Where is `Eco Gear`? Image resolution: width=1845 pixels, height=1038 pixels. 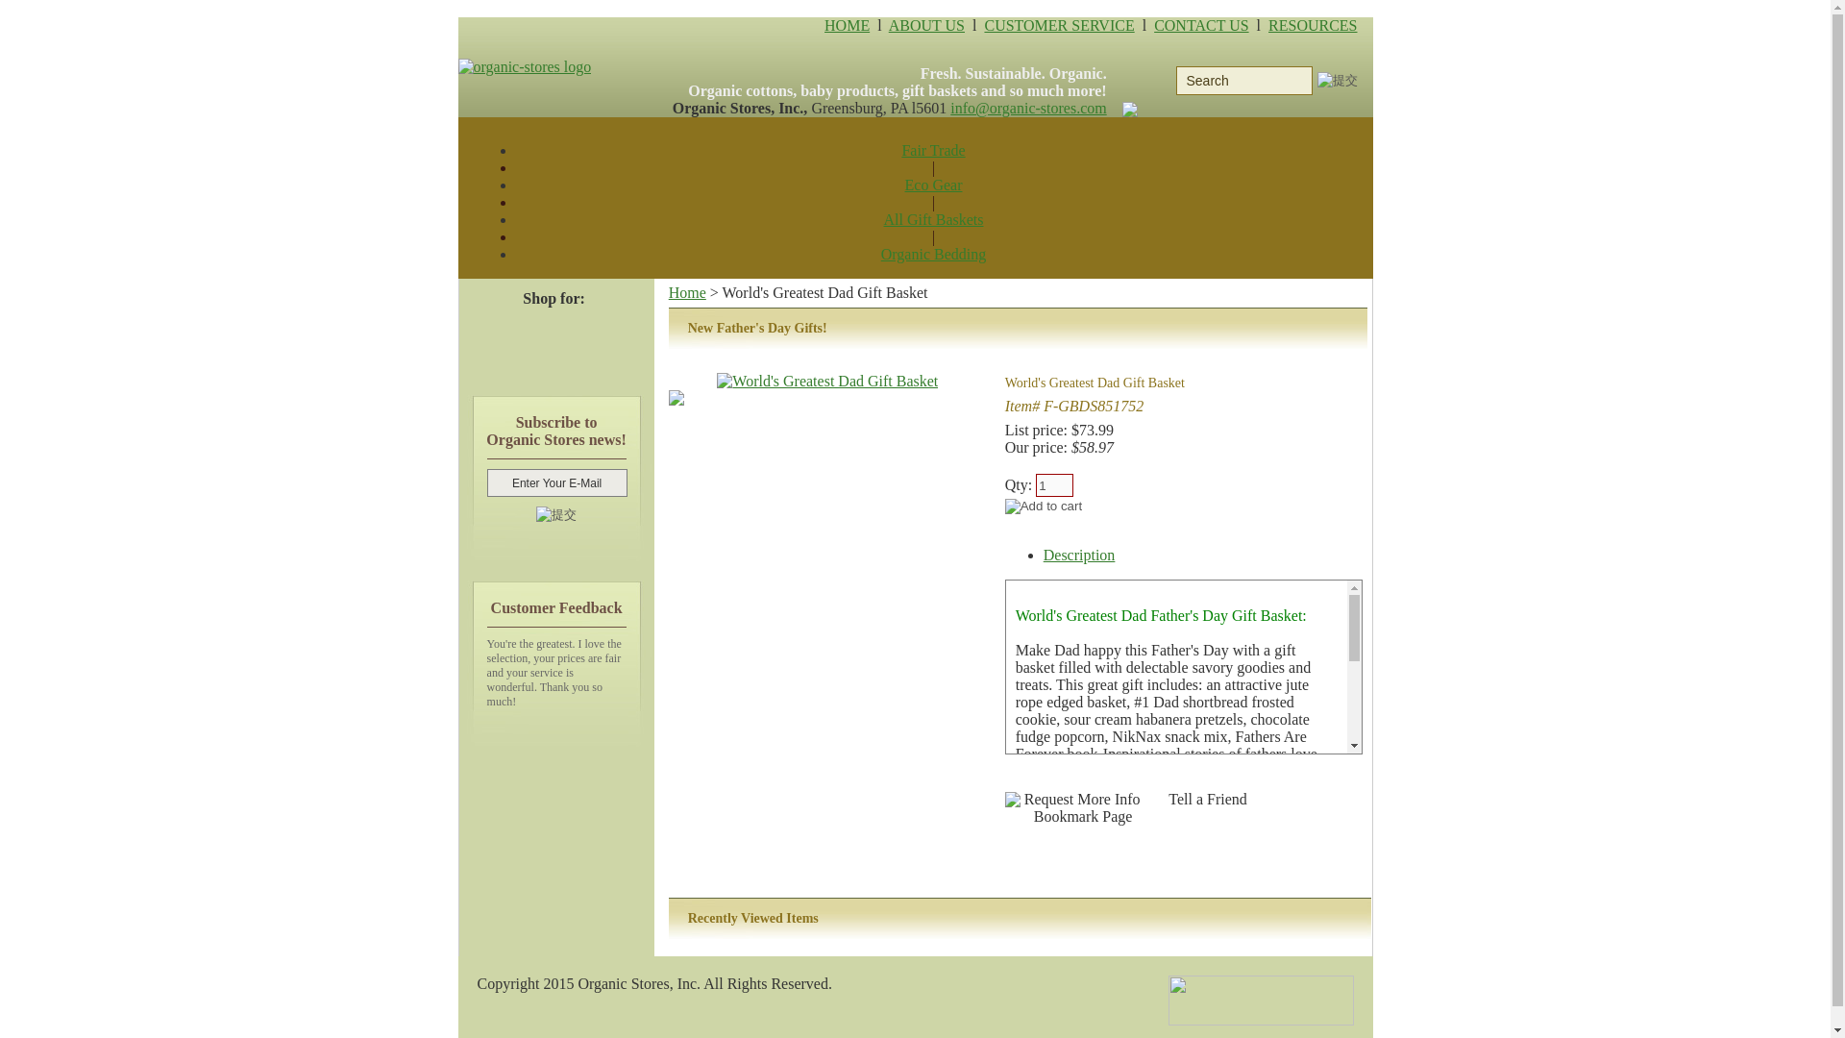
Eco Gear is located at coordinates (934, 185).